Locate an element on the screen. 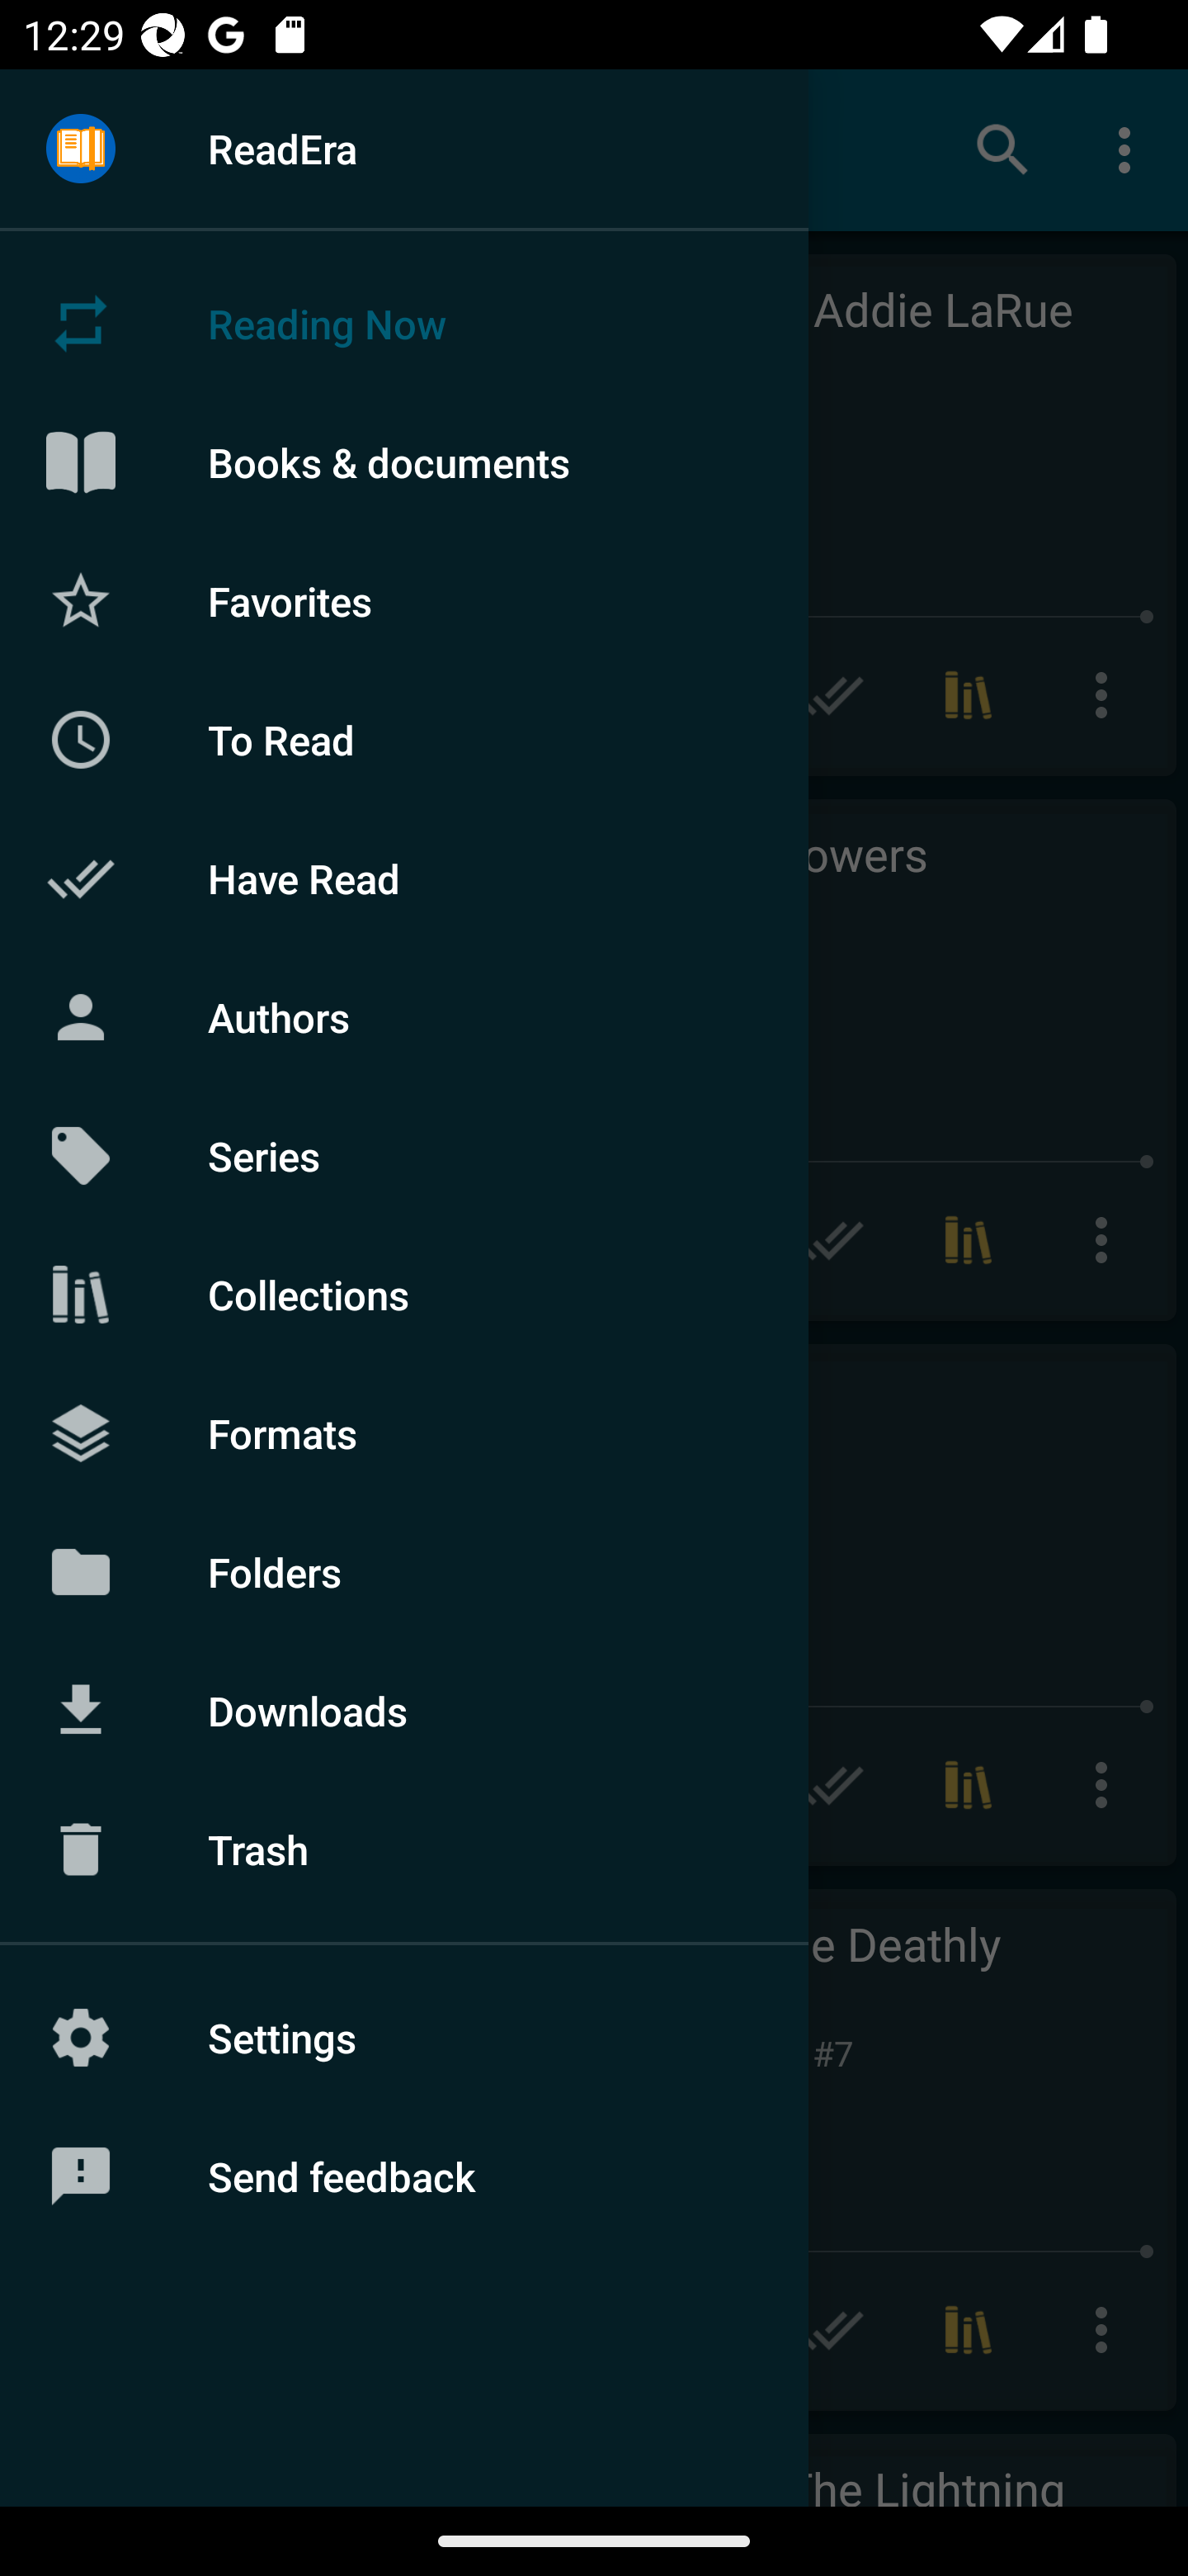 This screenshot has height=2576, width=1188. Search books & documents is located at coordinates (1003, 149).